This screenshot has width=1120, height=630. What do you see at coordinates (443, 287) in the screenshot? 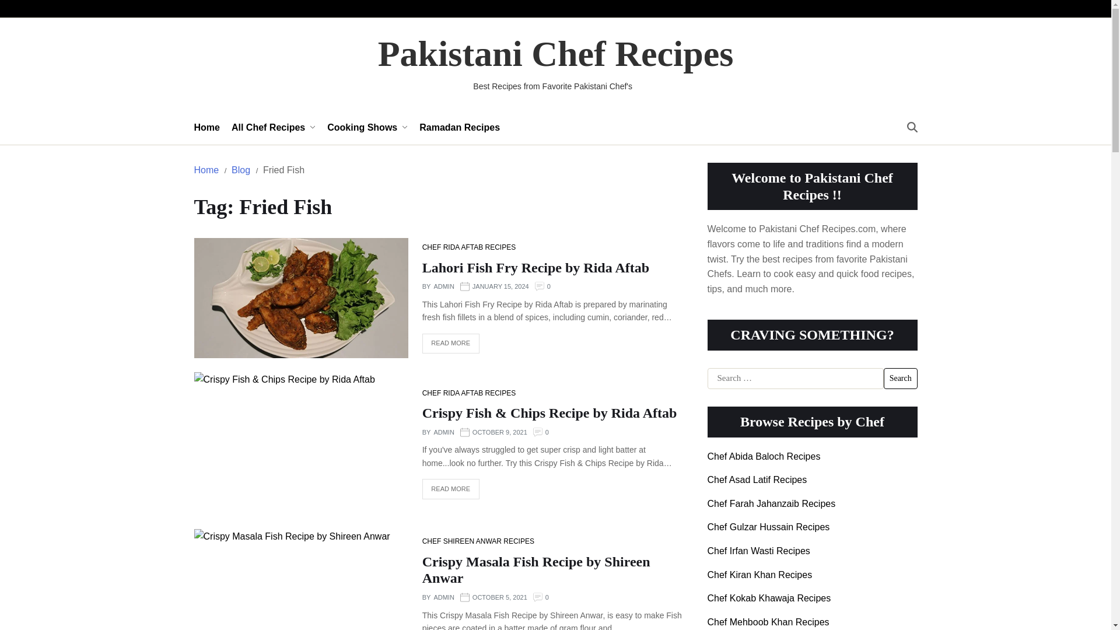
I see `ADMIN` at bounding box center [443, 287].